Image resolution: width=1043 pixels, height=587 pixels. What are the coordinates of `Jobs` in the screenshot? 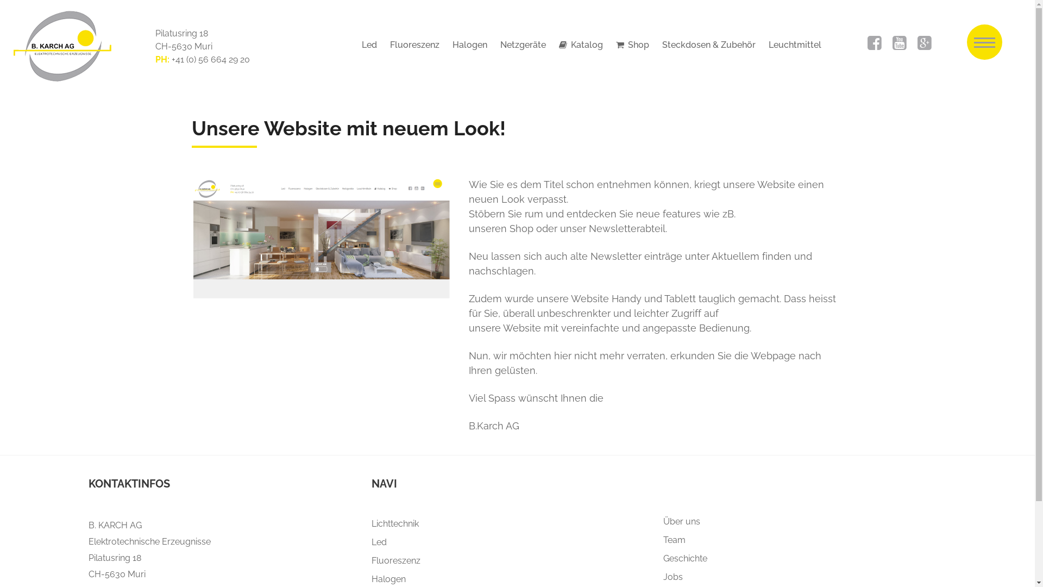 It's located at (673, 577).